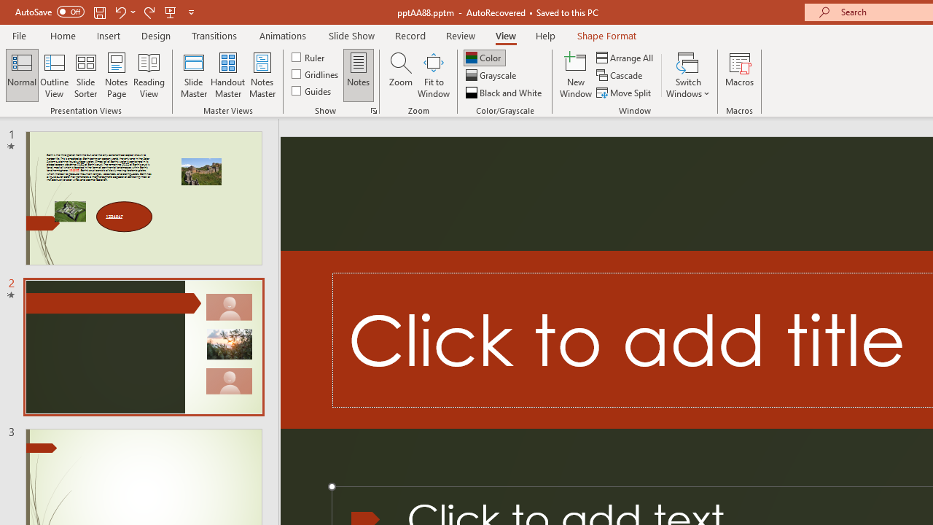 Image resolution: width=933 pixels, height=525 pixels. I want to click on Ruler, so click(309, 57).